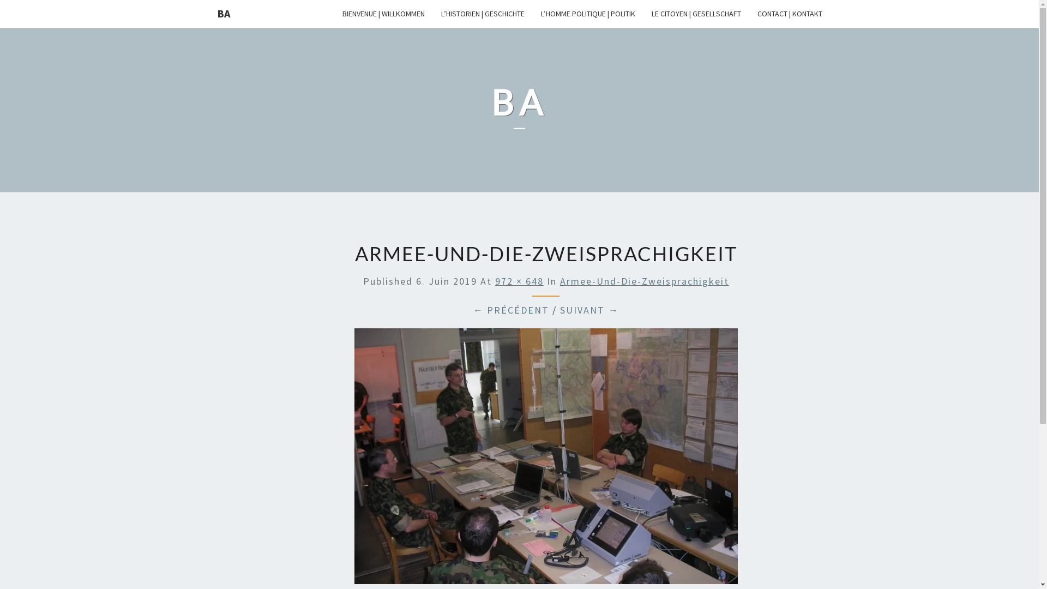  Describe the element at coordinates (696, 14) in the screenshot. I see `LE CITOYEN | GESELLSCHAFT` at that location.